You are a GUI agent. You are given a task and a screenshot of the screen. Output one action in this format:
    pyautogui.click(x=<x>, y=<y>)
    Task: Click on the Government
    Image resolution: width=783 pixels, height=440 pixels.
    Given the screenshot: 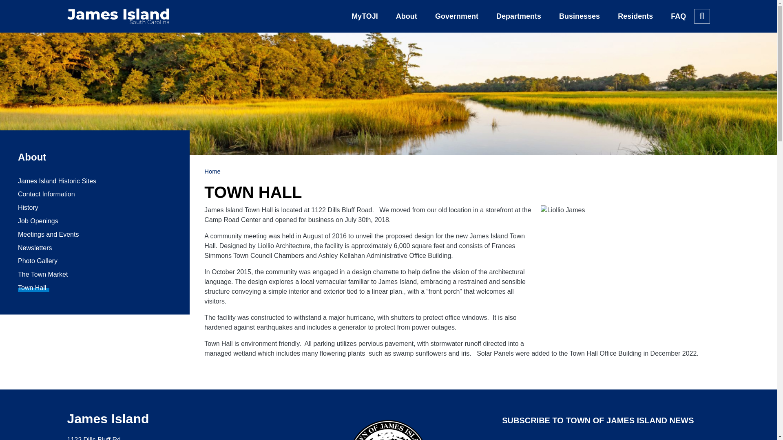 What is the action you would take?
    pyautogui.click(x=456, y=16)
    